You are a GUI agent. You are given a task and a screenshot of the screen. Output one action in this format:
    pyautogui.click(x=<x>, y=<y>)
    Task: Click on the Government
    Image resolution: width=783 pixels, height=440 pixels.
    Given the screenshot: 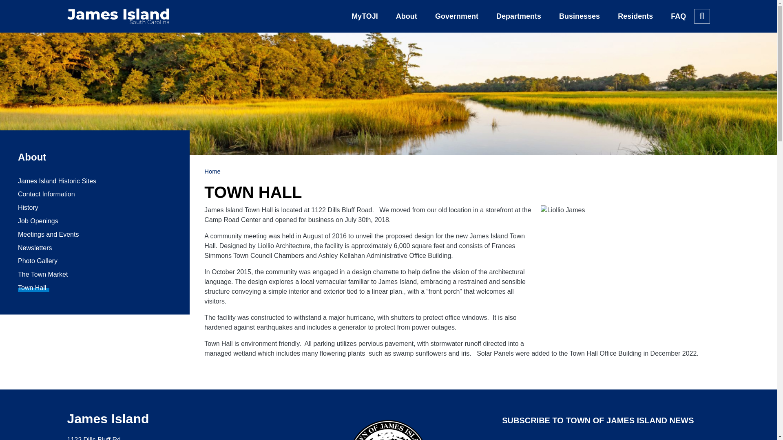 What is the action you would take?
    pyautogui.click(x=456, y=16)
    